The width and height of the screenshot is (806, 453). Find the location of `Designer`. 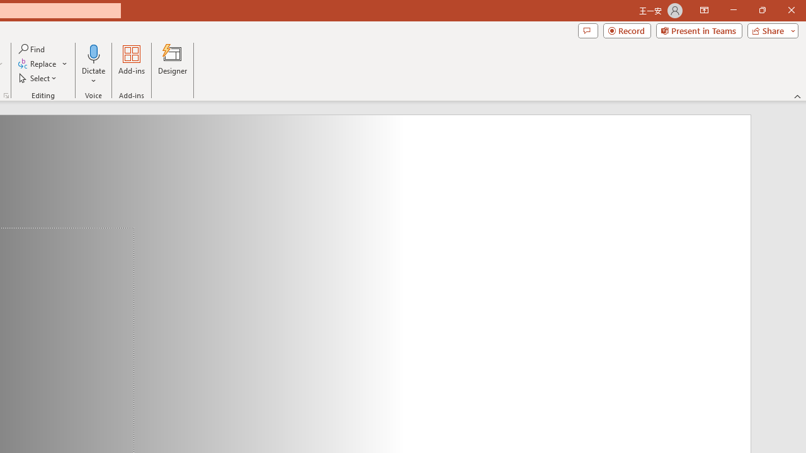

Designer is located at coordinates (173, 64).